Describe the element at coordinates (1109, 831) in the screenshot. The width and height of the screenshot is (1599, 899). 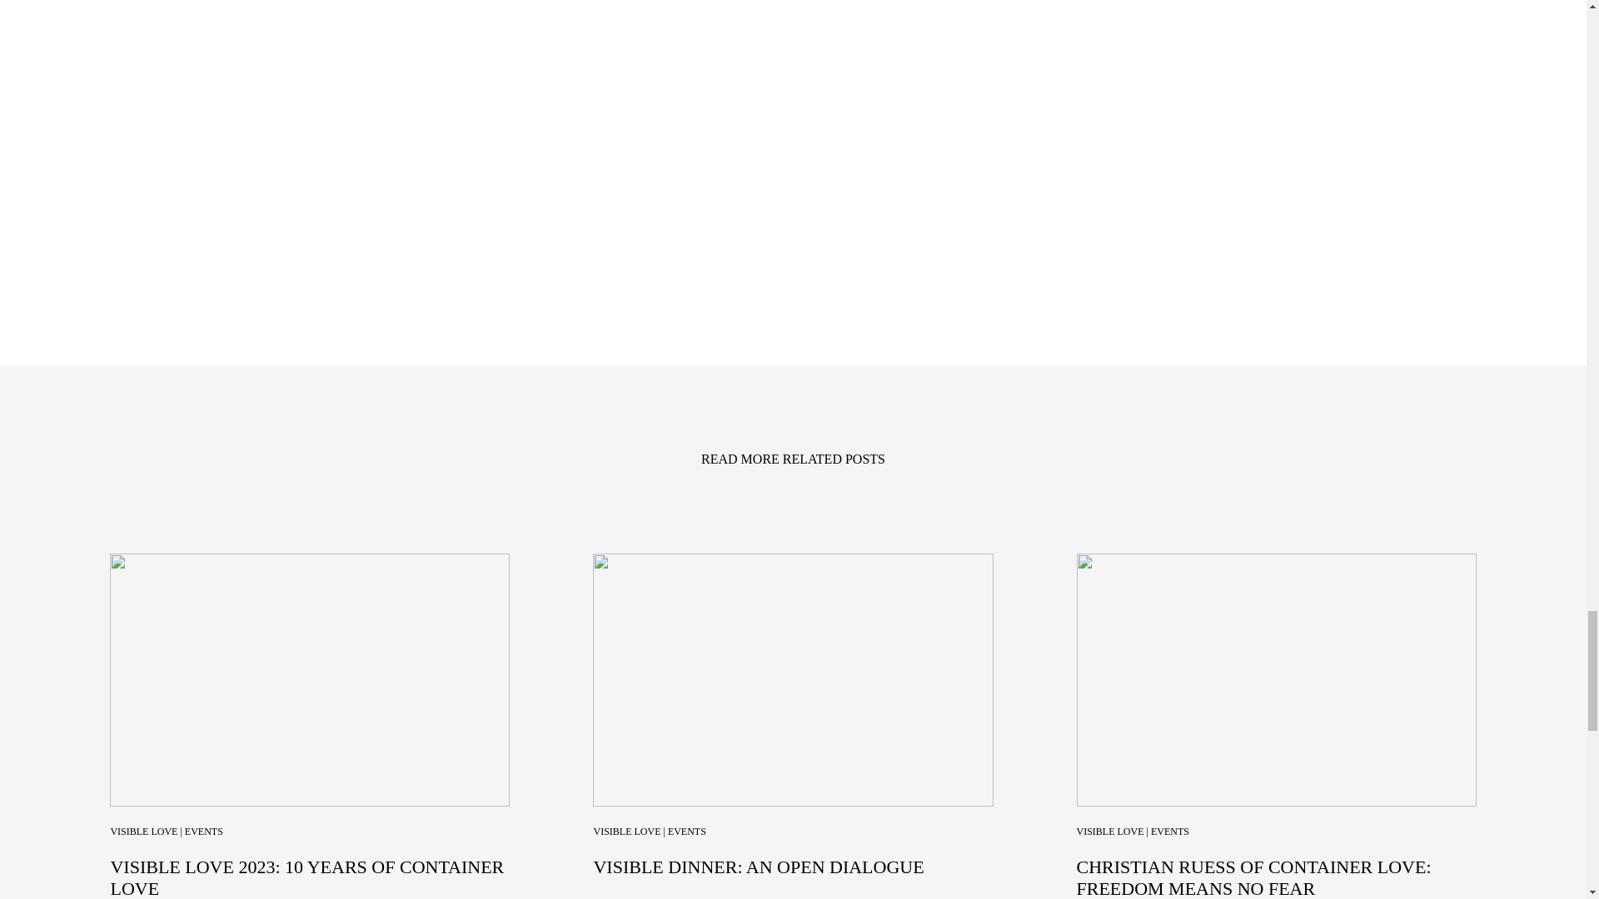
I see `VISIBLE LOVE` at that location.